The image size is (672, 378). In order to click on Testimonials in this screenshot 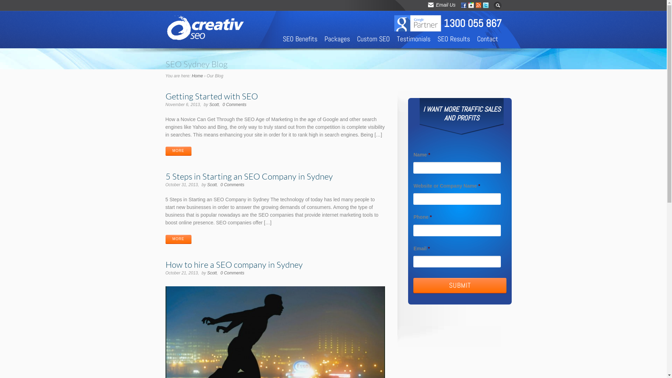, I will do `click(414, 39)`.